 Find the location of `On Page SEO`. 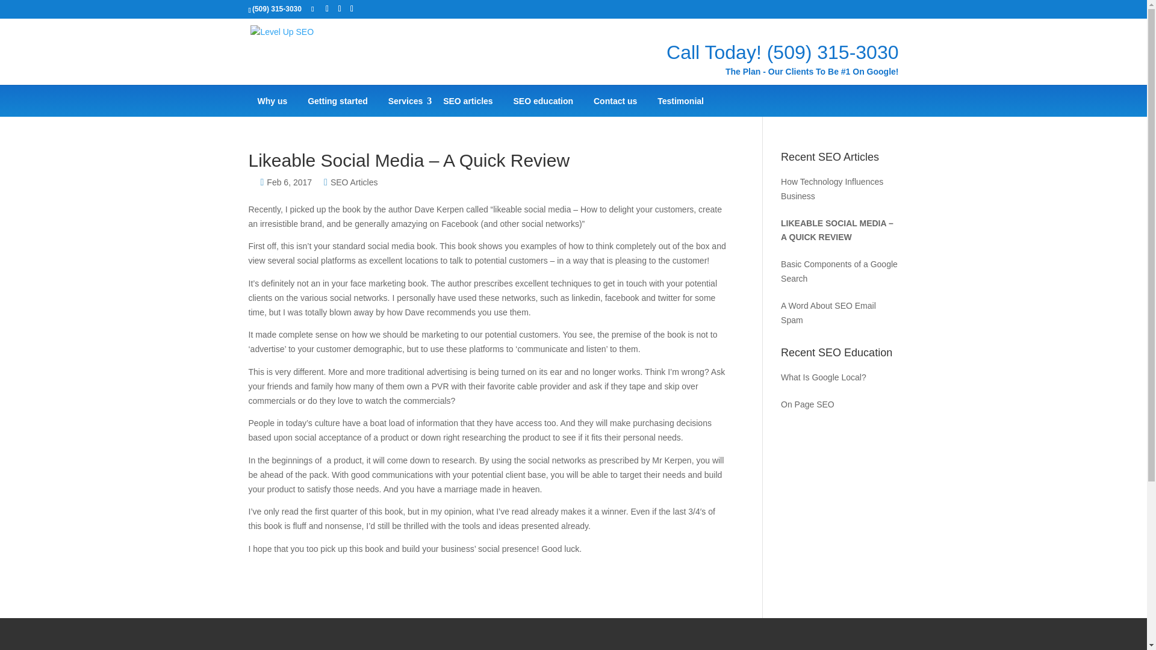

On Page SEO is located at coordinates (839, 404).